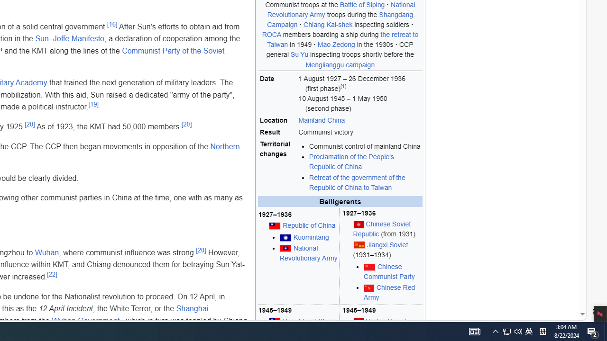  What do you see at coordinates (308, 252) in the screenshot?
I see `National Revolutionary Army` at bounding box center [308, 252].